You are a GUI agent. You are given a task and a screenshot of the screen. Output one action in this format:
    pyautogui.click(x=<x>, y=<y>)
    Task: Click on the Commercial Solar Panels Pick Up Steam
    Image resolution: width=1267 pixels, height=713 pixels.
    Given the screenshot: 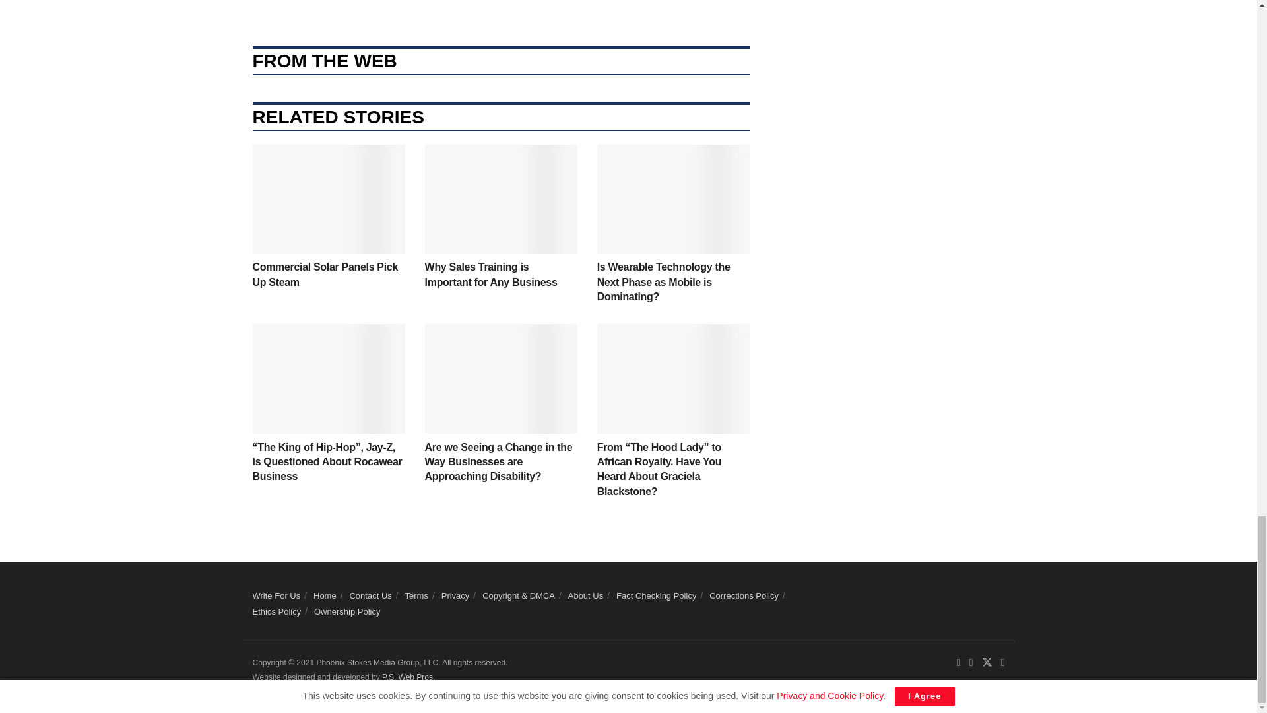 What is the action you would take?
    pyautogui.click(x=325, y=275)
    